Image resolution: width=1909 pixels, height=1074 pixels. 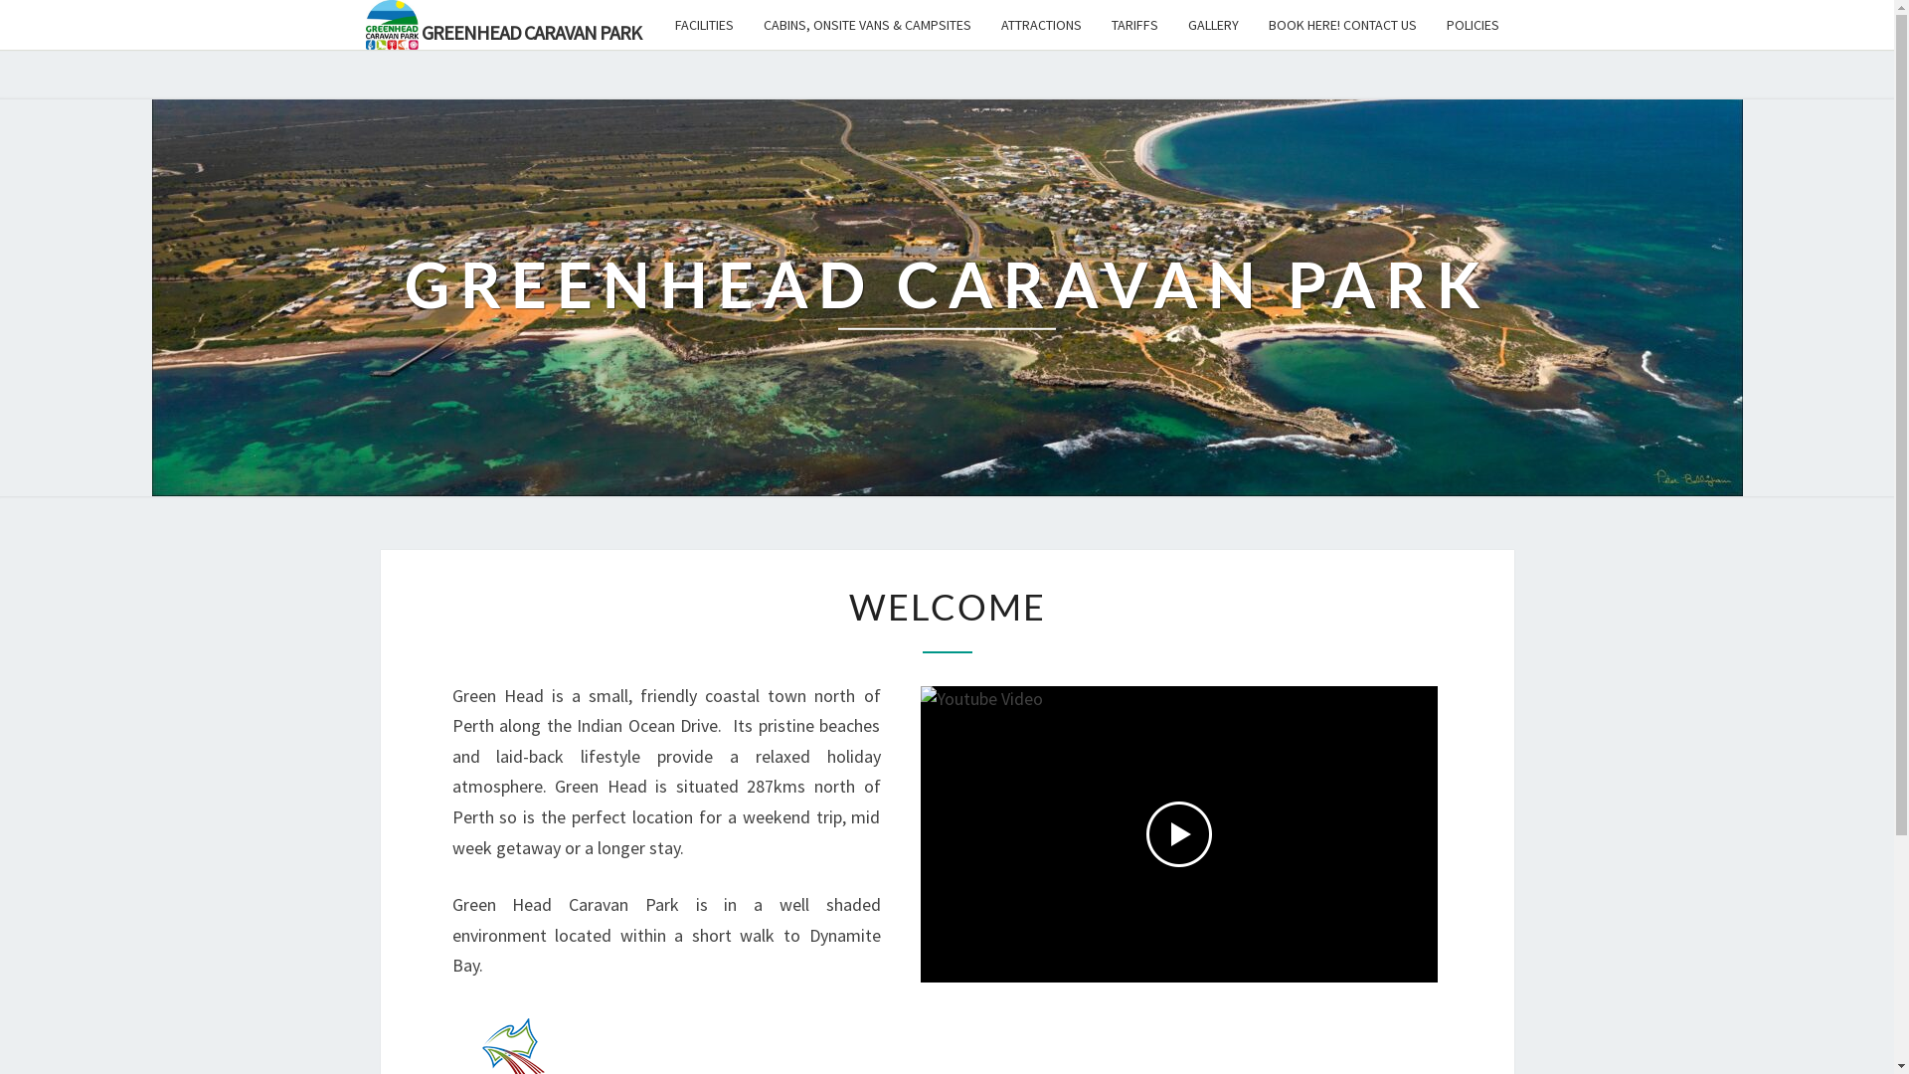 What do you see at coordinates (1042, 25) in the screenshot?
I see `ATTRACTIONS` at bounding box center [1042, 25].